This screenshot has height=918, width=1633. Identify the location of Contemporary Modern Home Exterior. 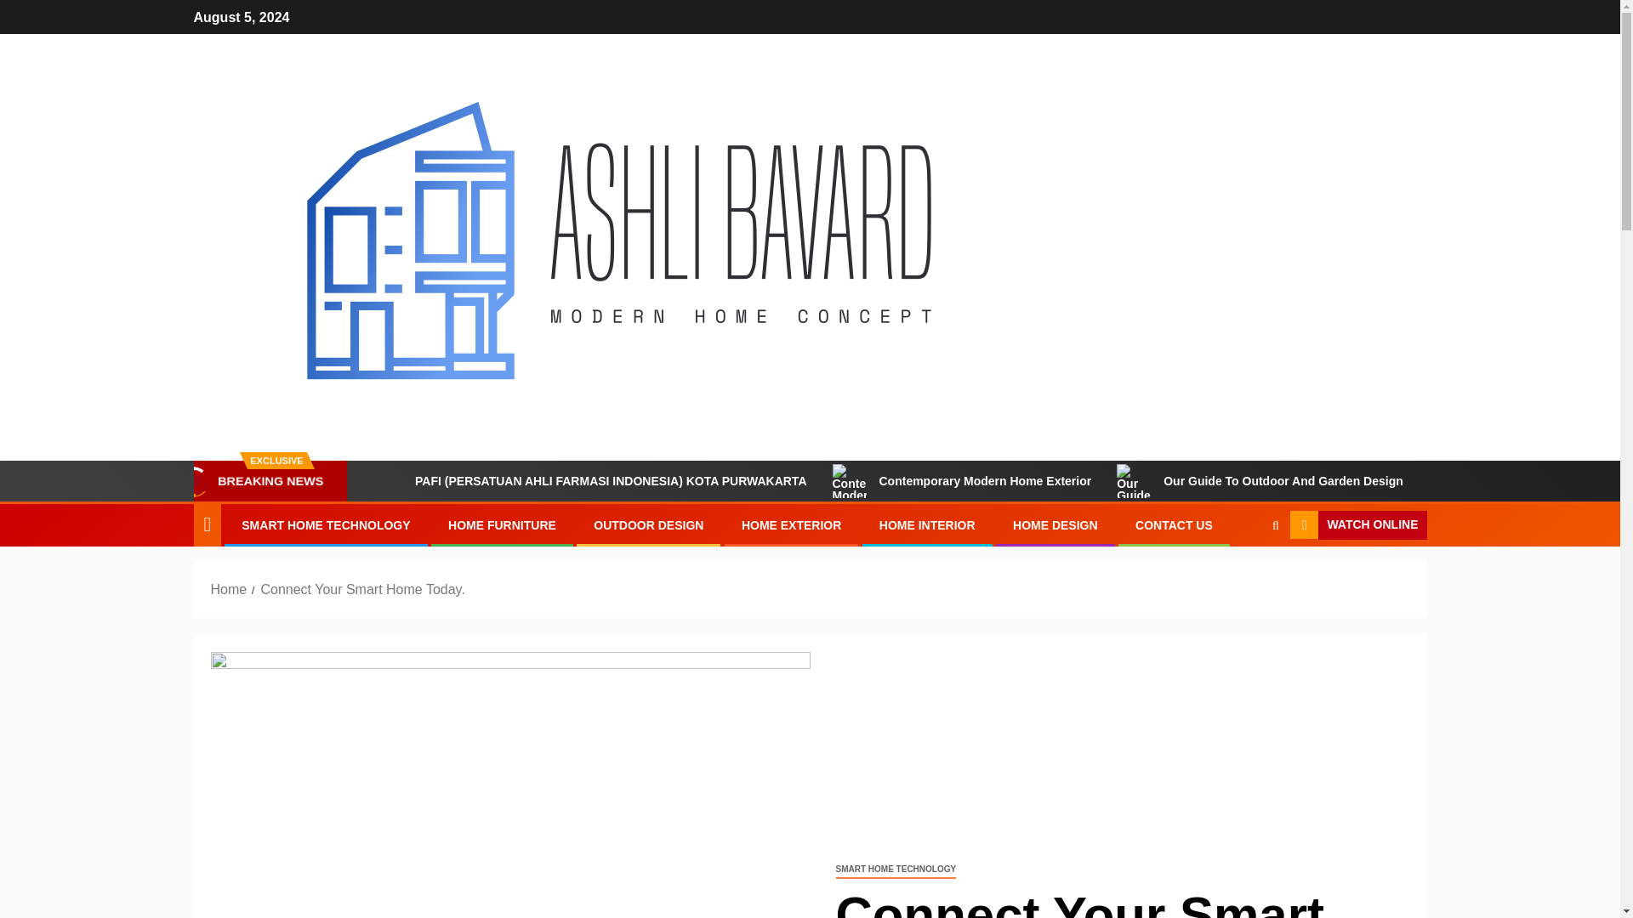
(962, 481).